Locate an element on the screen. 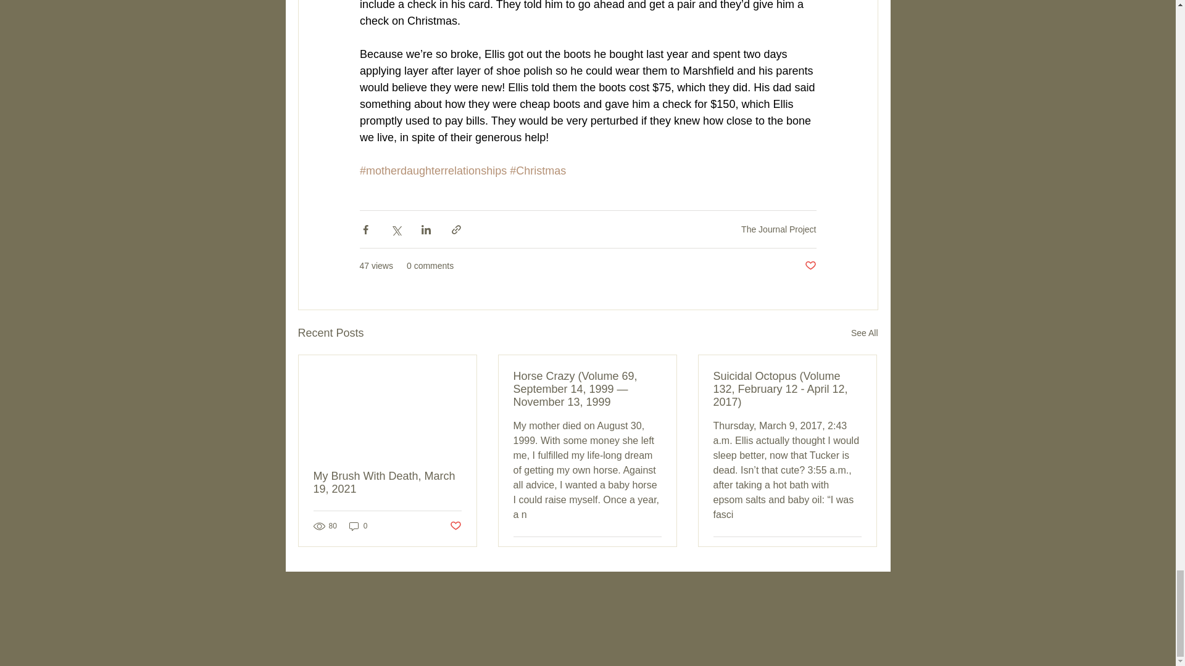 The width and height of the screenshot is (1185, 666). 0 is located at coordinates (358, 525).